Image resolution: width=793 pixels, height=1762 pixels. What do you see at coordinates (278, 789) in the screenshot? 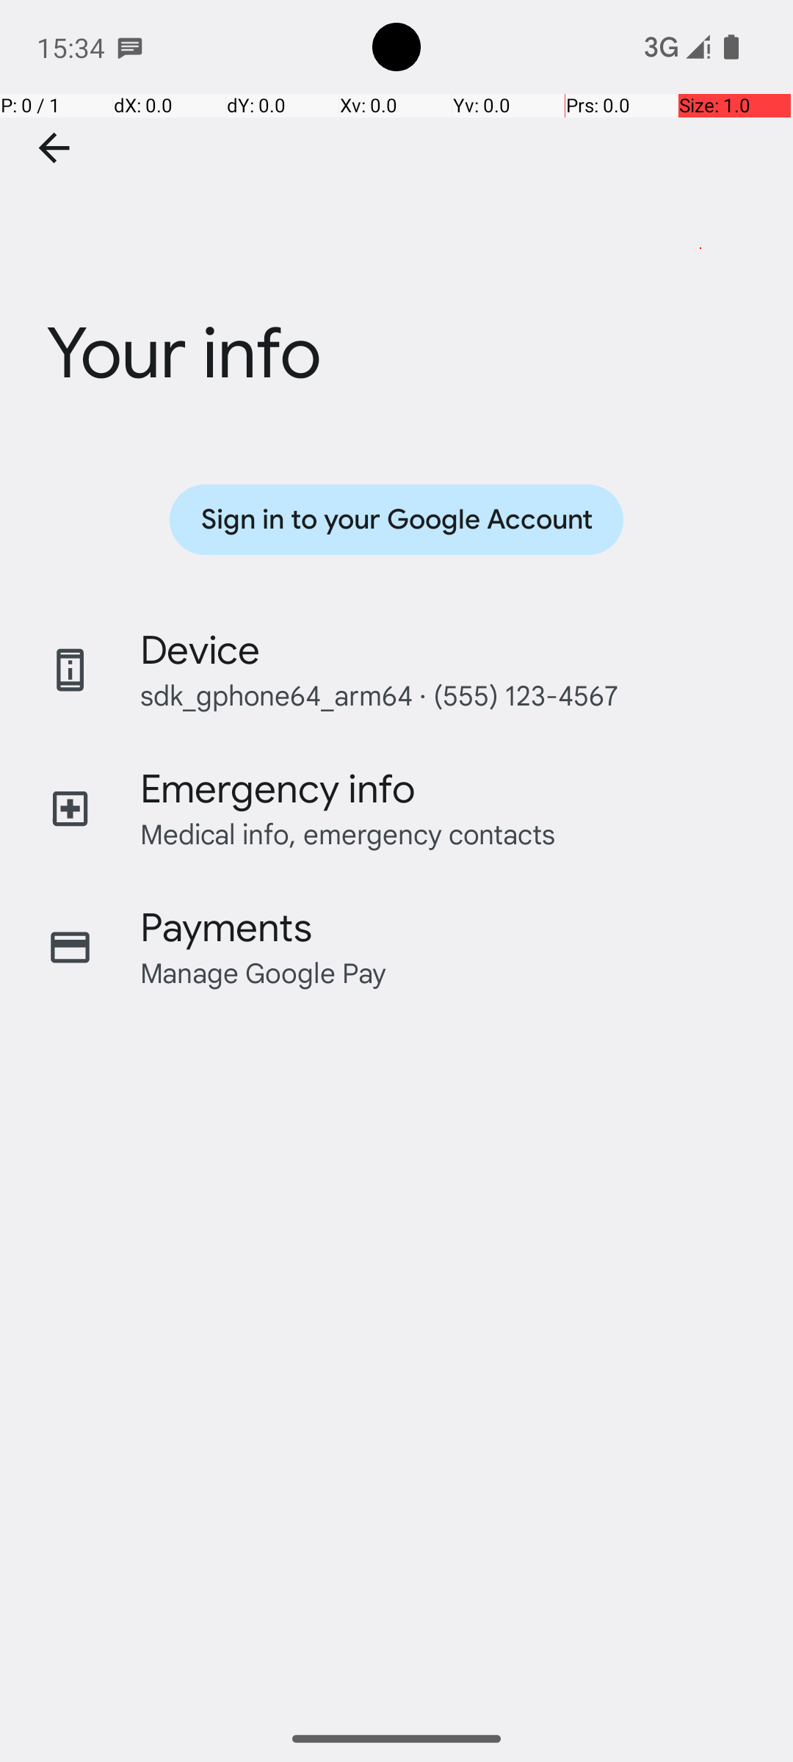
I see `Emergency info` at bounding box center [278, 789].